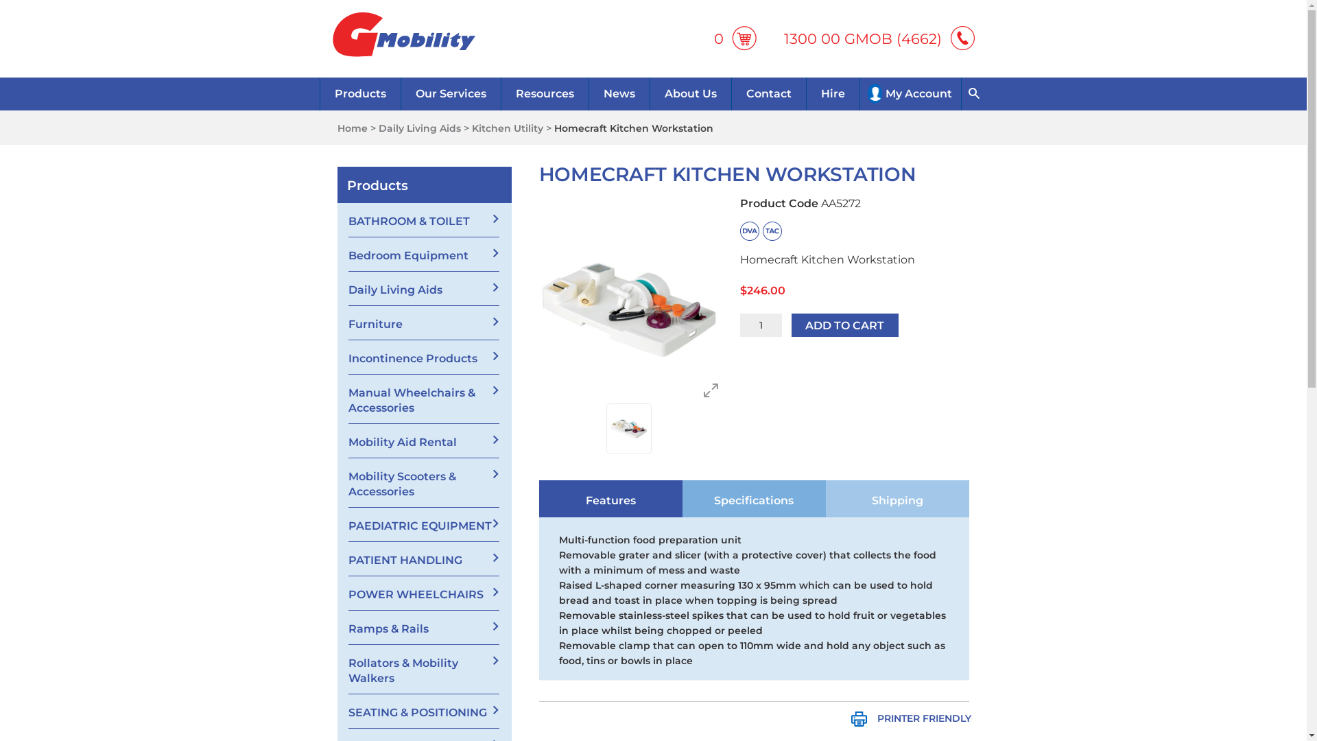 The image size is (1317, 741). What do you see at coordinates (754, 499) in the screenshot?
I see `Specifications` at bounding box center [754, 499].